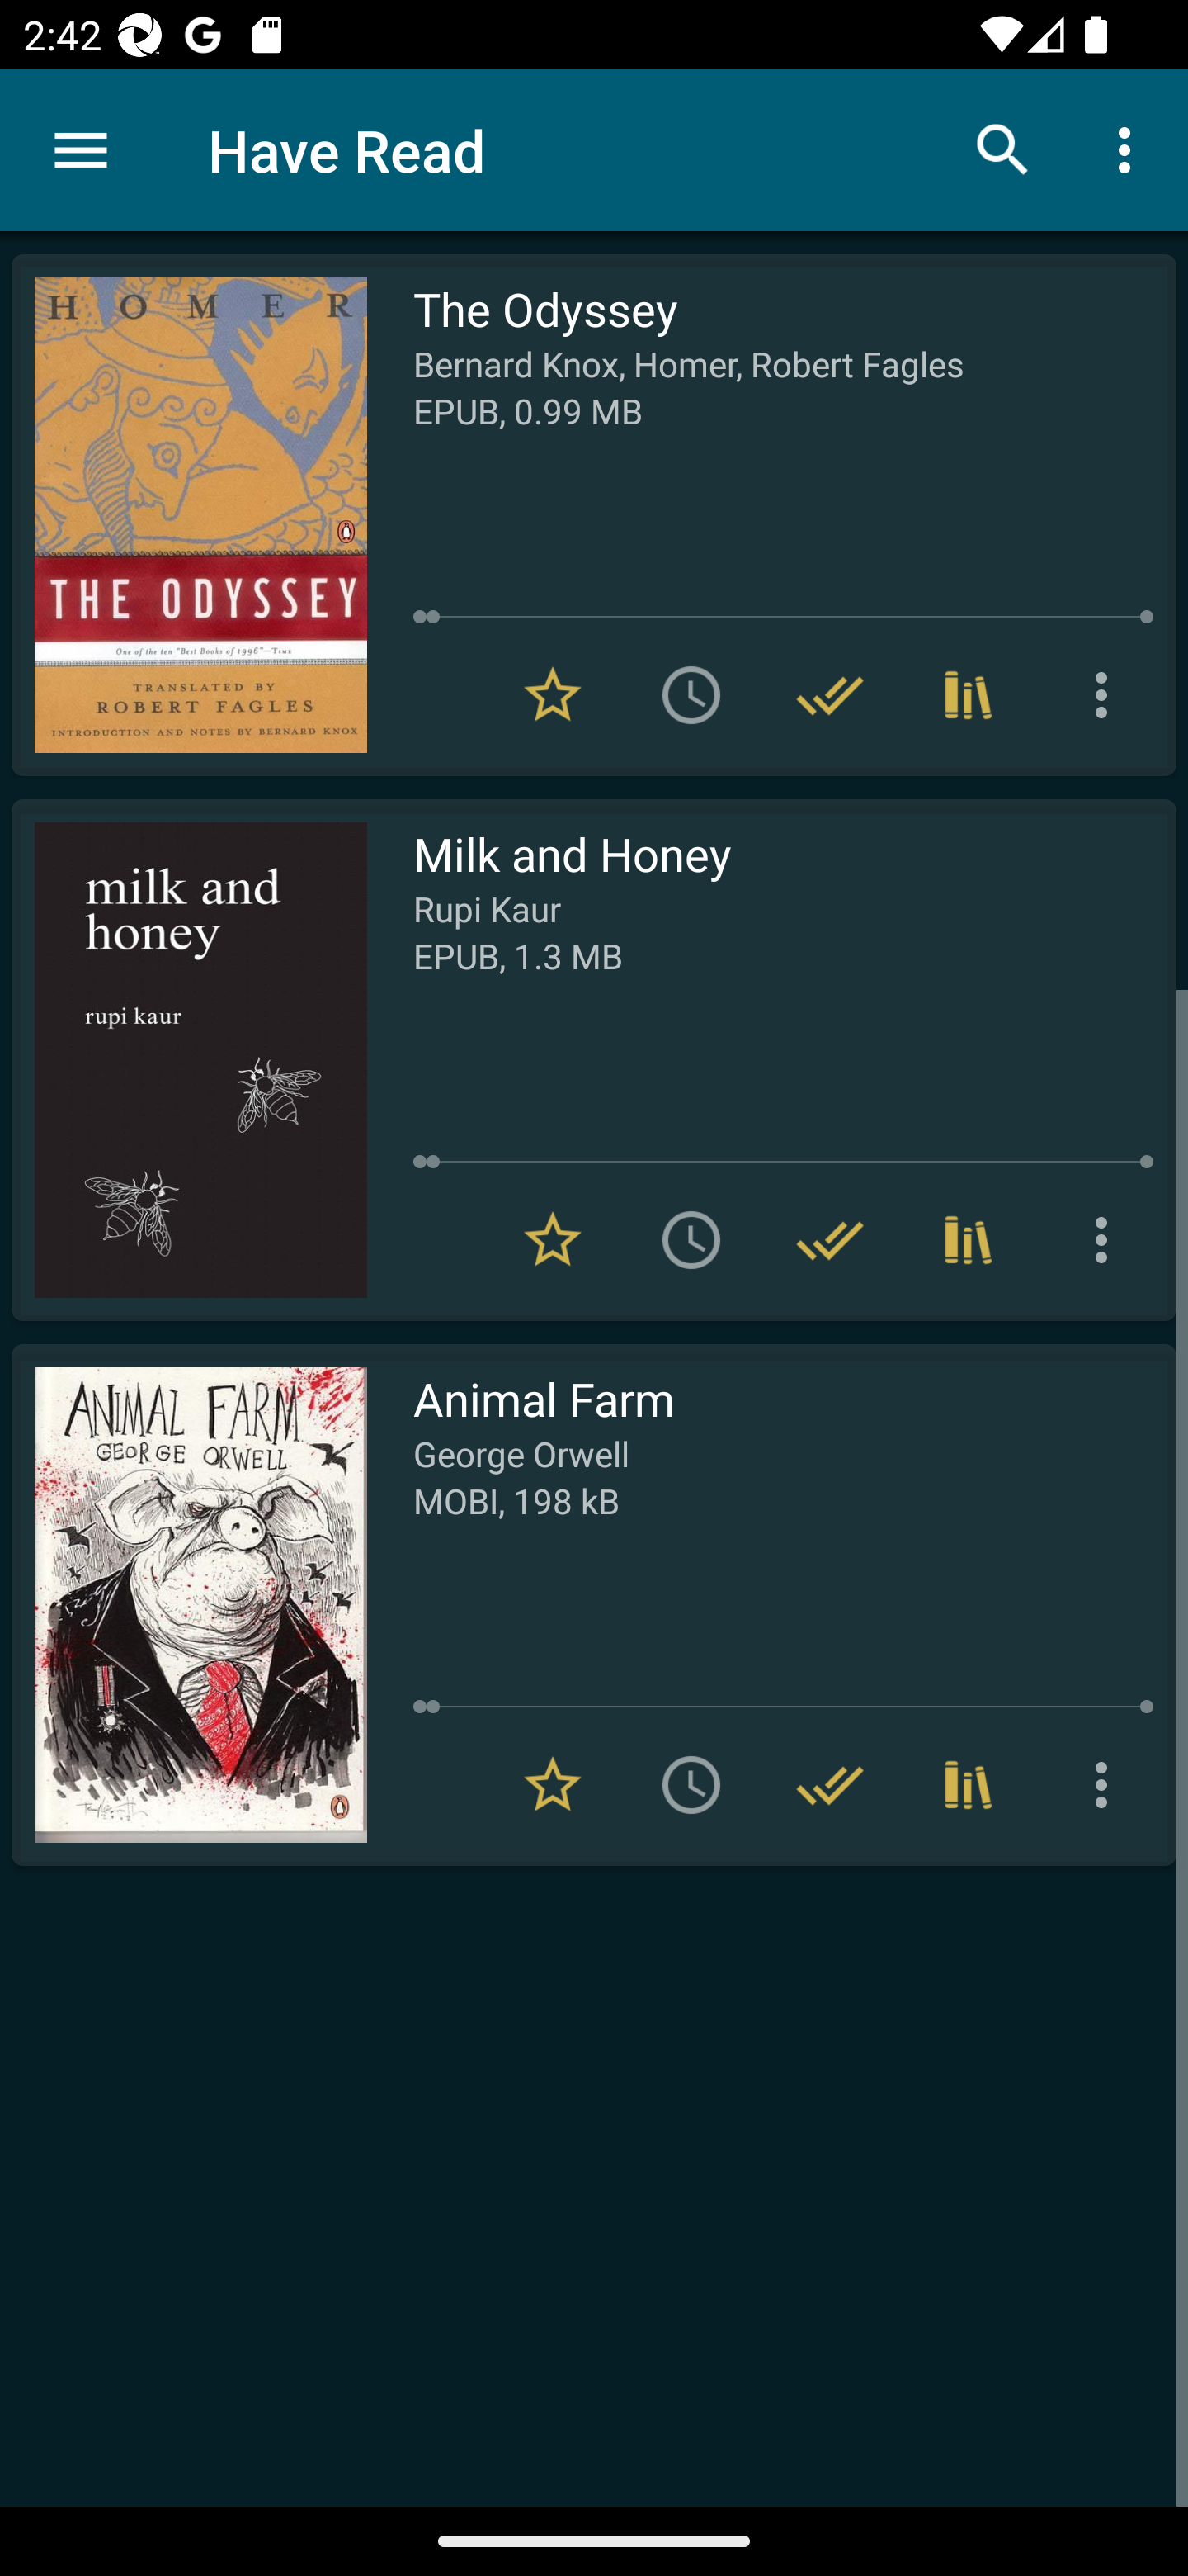 This screenshot has width=1188, height=2576. What do you see at coordinates (1107, 695) in the screenshot?
I see `More options` at bounding box center [1107, 695].